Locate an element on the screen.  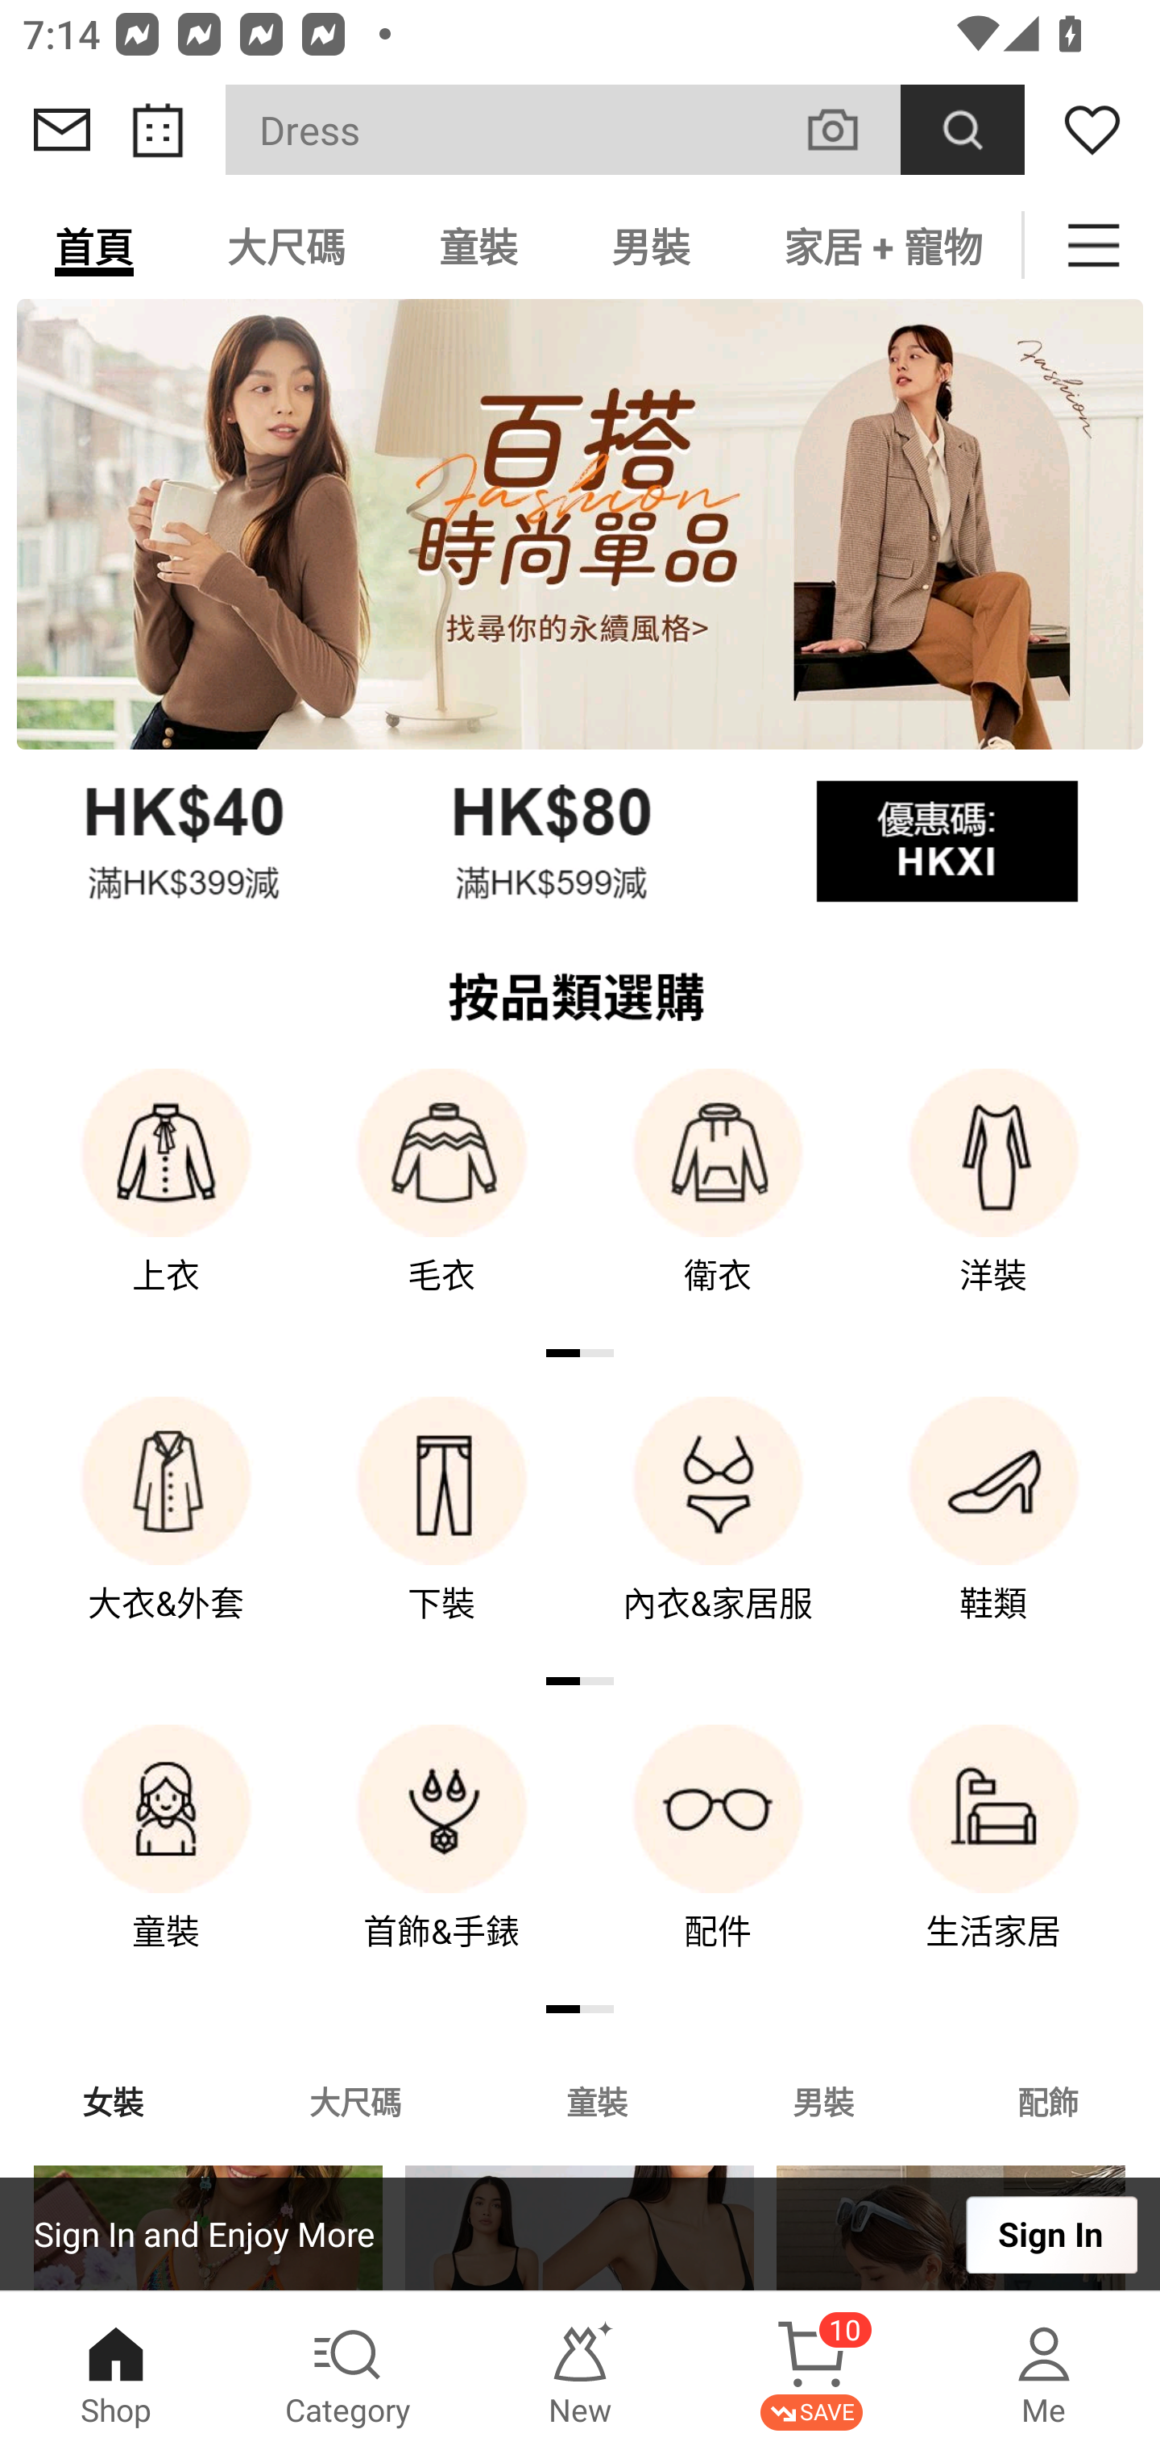
生活家居 is located at coordinates (994, 1859).